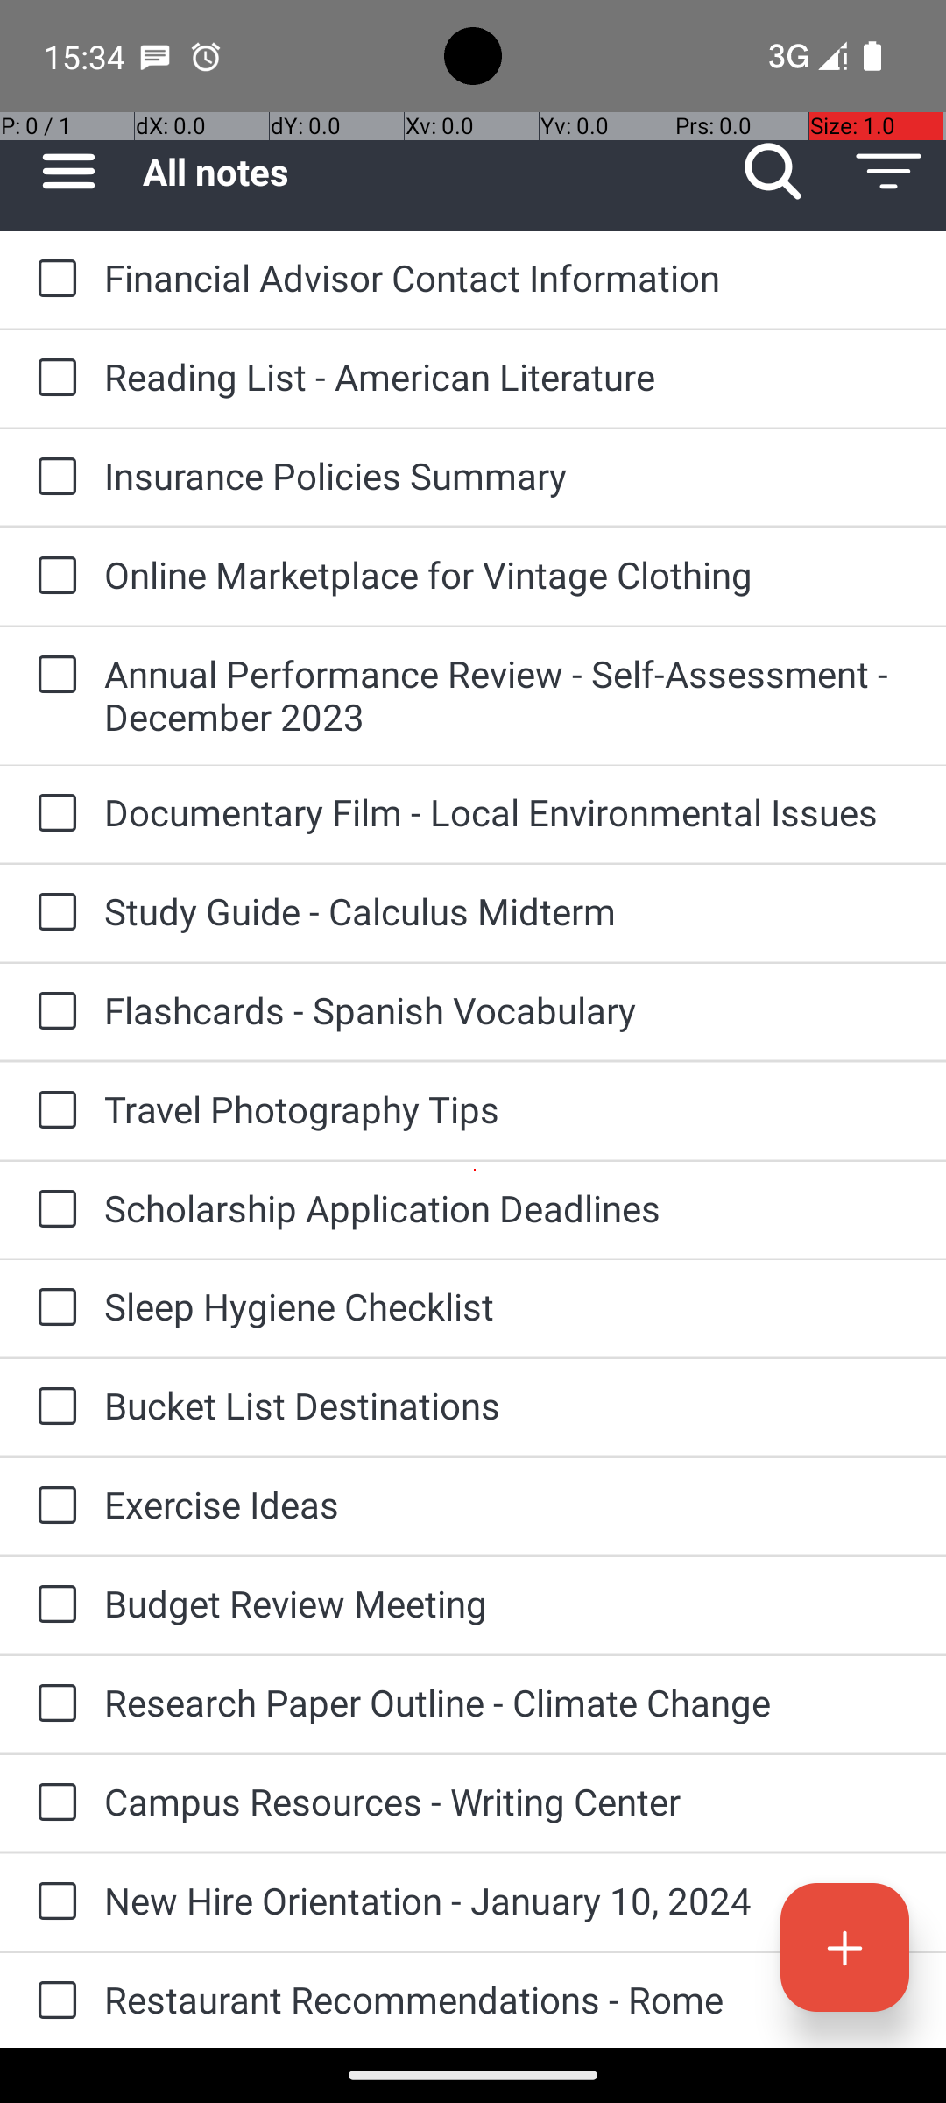 This screenshot has height=2103, width=946. I want to click on Bucket List Destinations, so click(508, 1406).